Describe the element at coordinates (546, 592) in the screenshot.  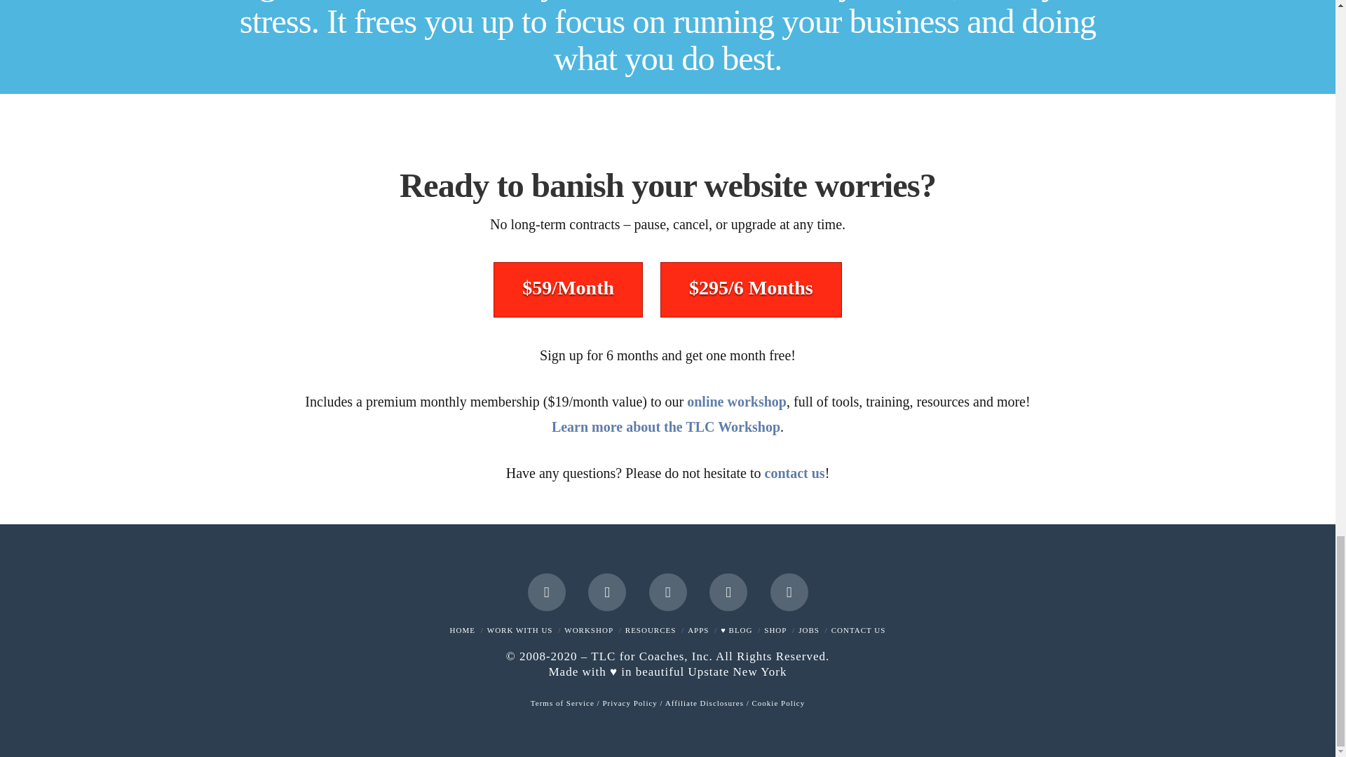
I see `Facebook` at that location.